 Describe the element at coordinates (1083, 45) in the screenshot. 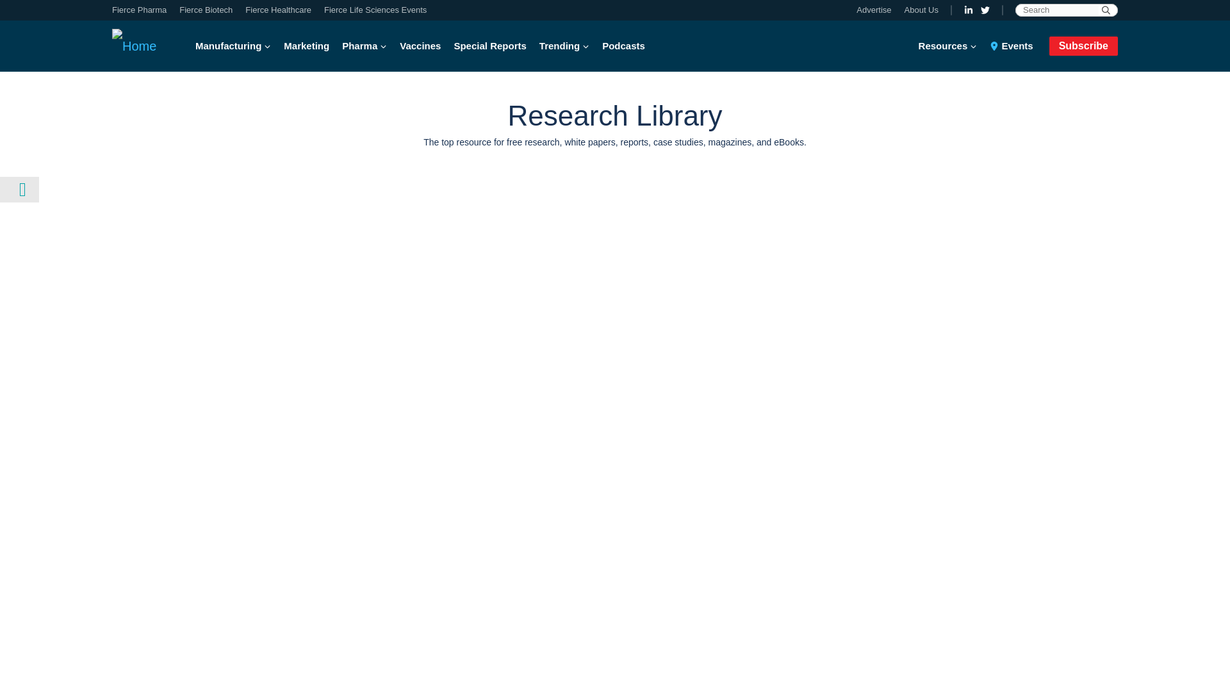

I see `Subscribe` at that location.